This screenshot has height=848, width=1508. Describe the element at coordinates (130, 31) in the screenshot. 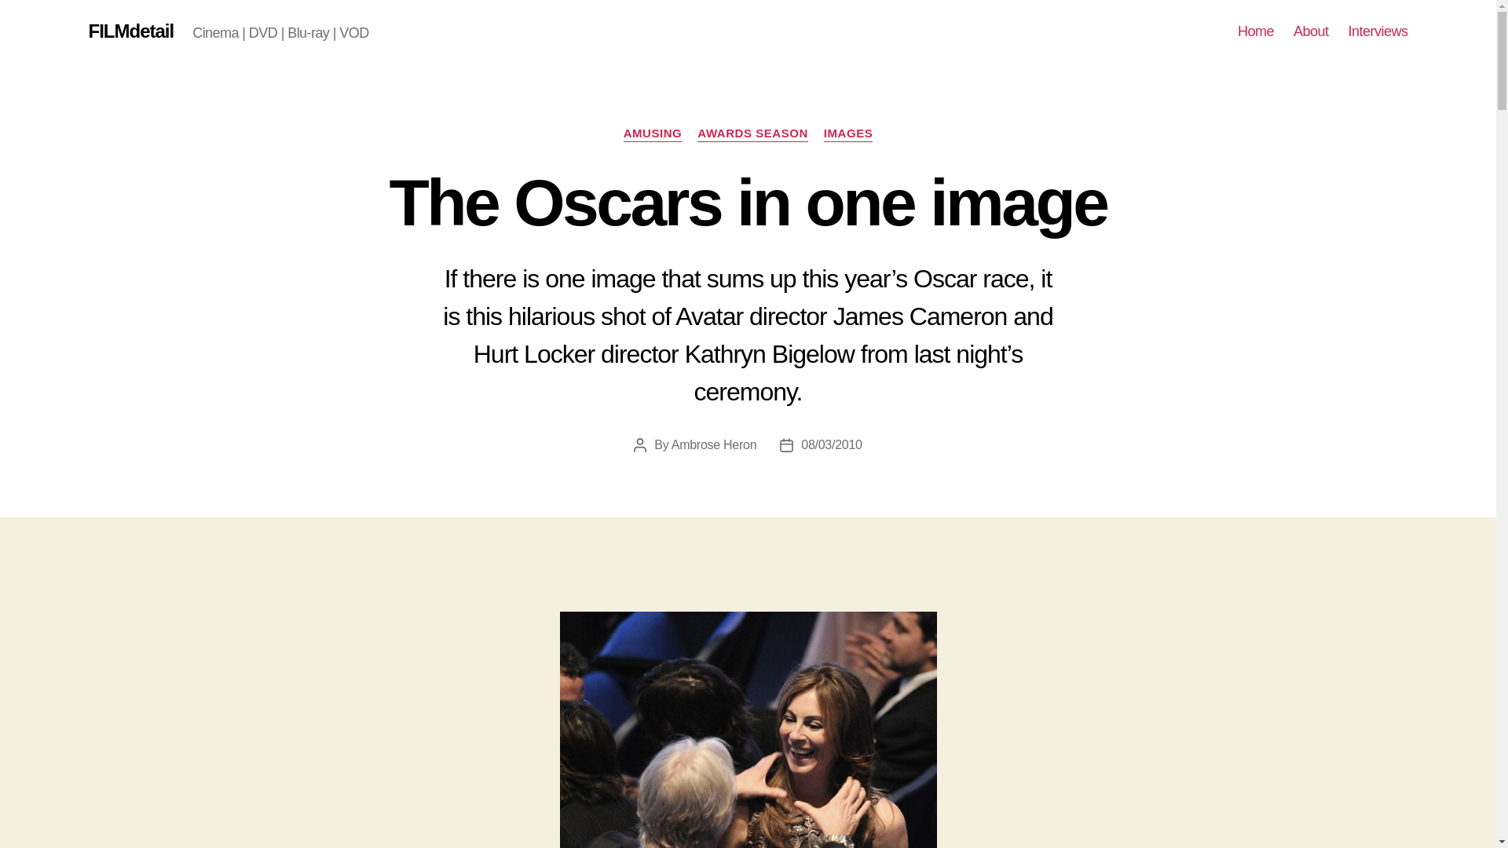

I see `FILMdetail` at that location.